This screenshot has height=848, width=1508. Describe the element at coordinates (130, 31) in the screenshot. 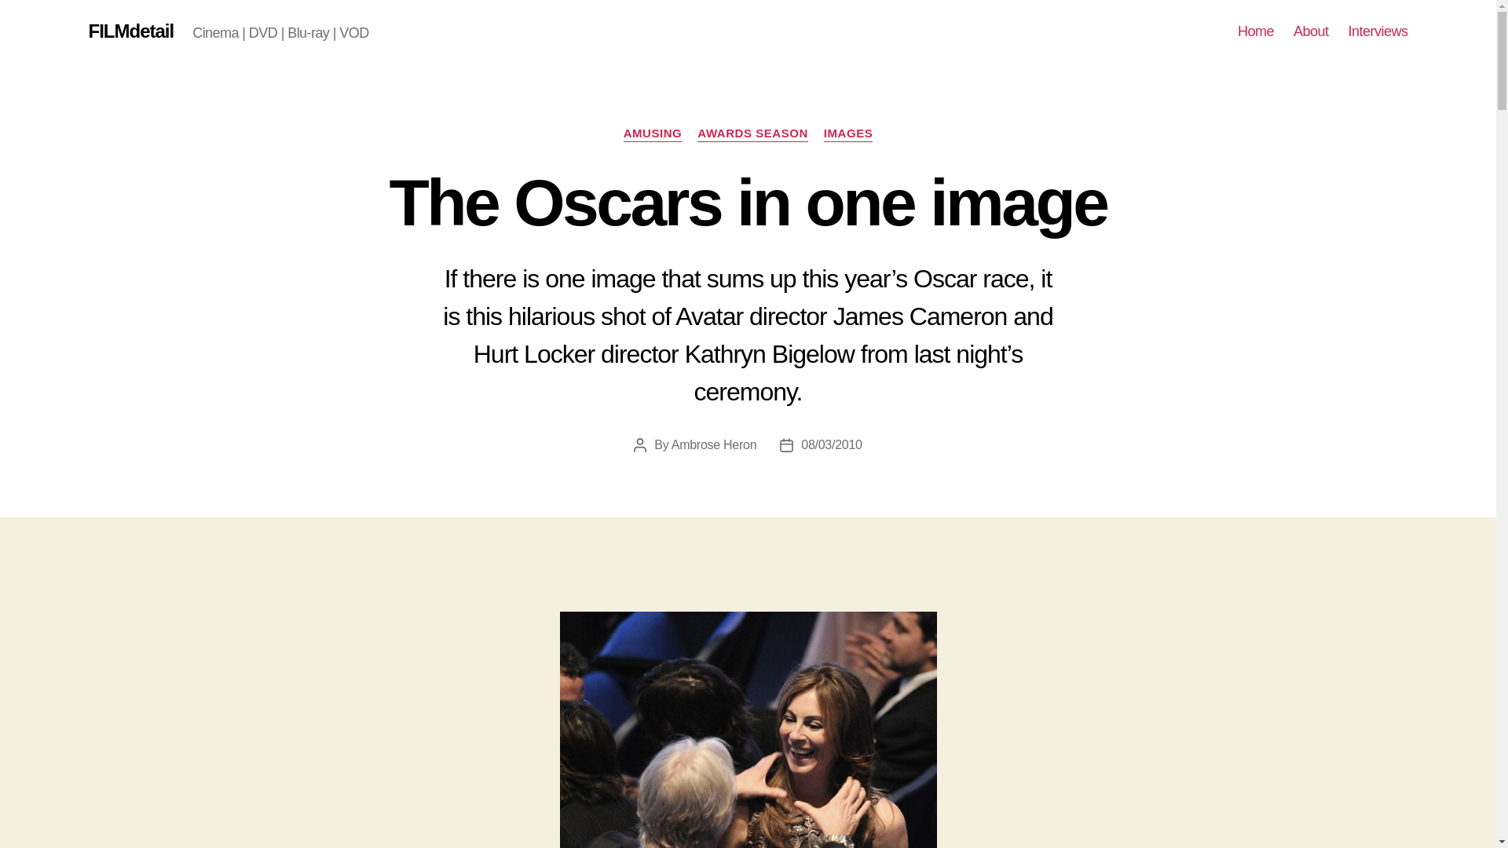

I see `FILMdetail` at that location.